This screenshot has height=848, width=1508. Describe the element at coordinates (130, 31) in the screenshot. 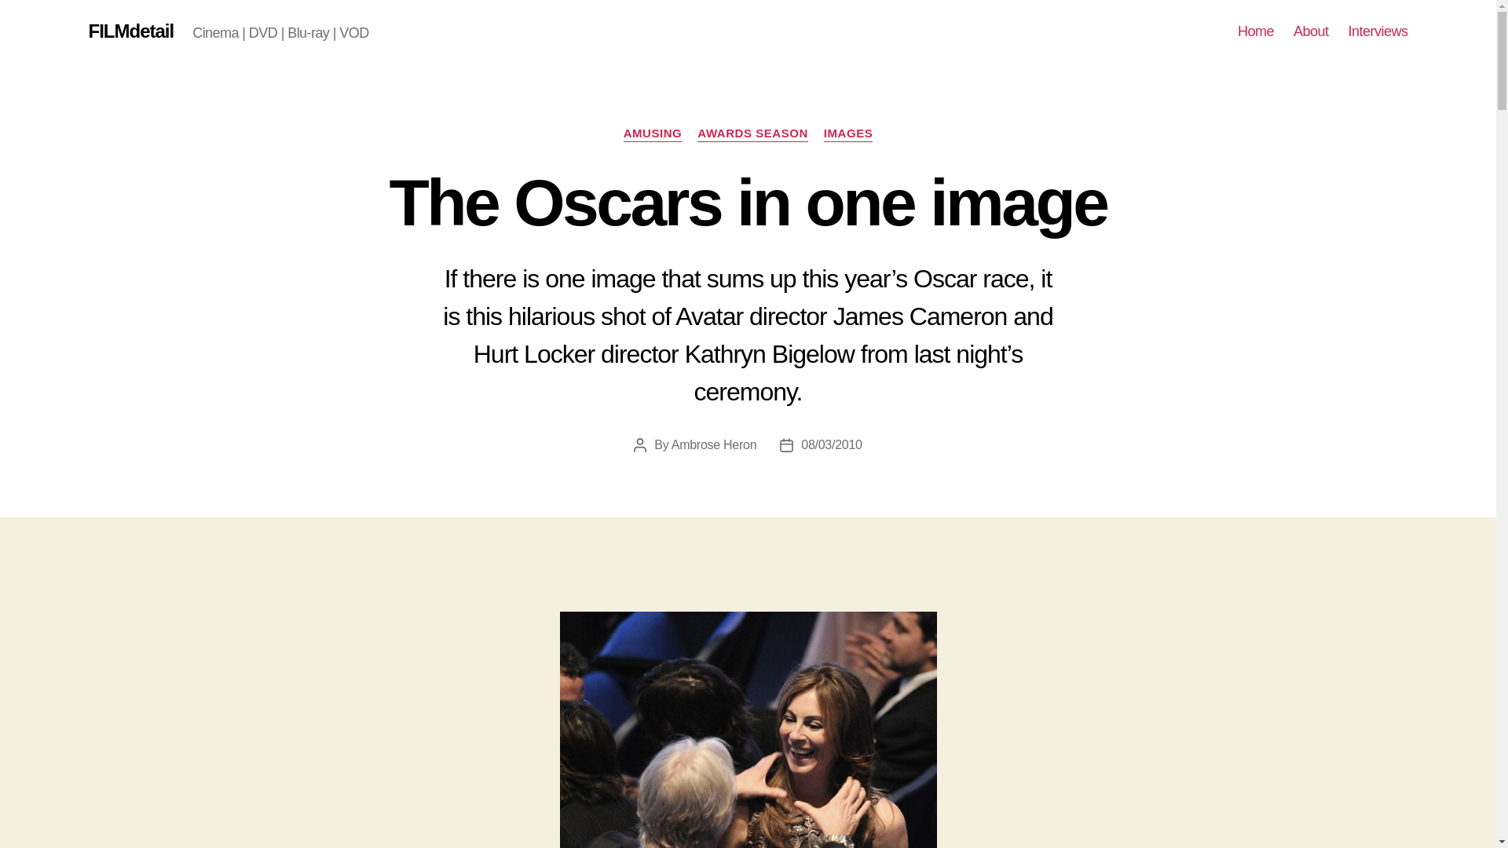

I see `FILMdetail` at that location.